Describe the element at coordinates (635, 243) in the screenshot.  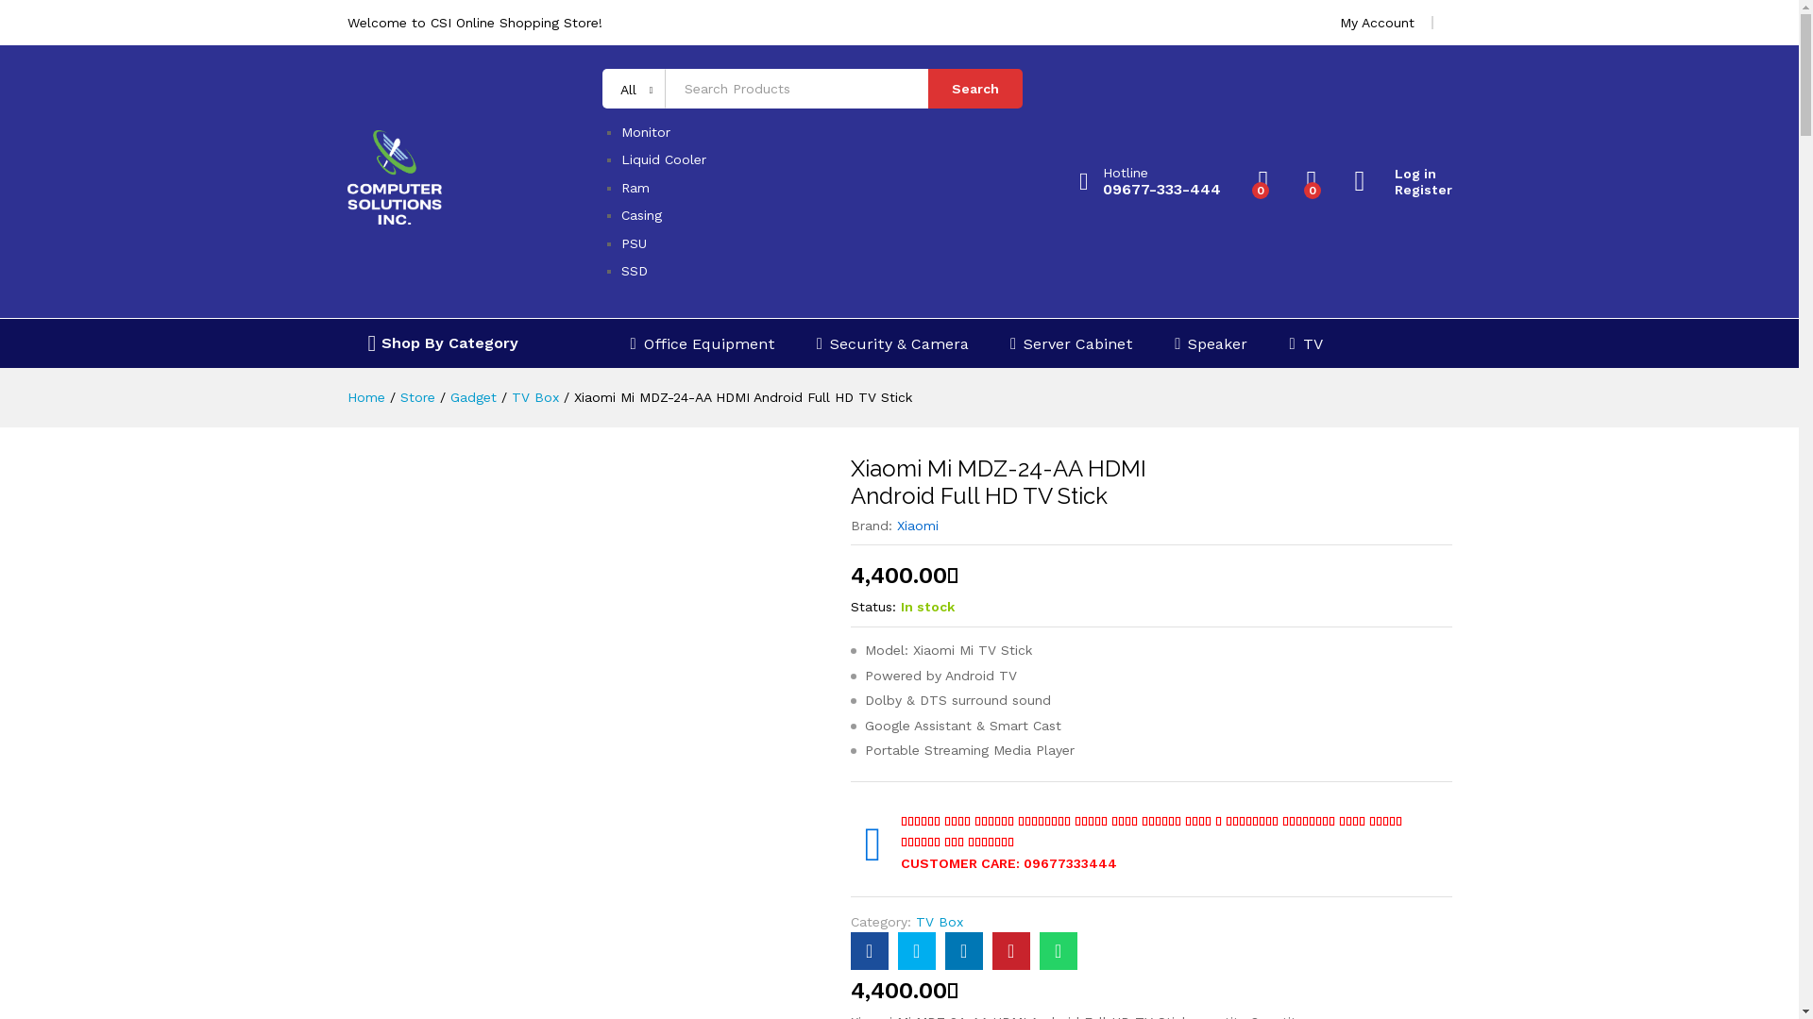
I see `PSU` at that location.